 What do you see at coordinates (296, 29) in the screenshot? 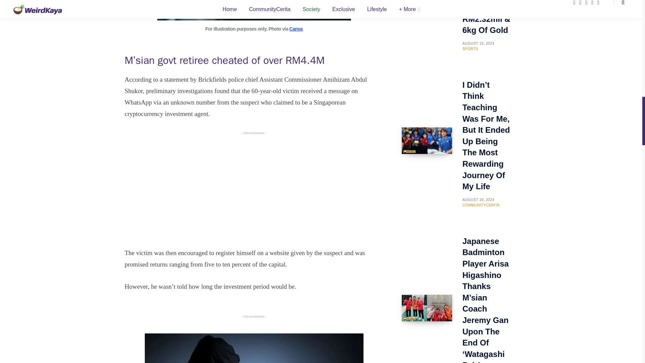
I see `Canva` at bounding box center [296, 29].